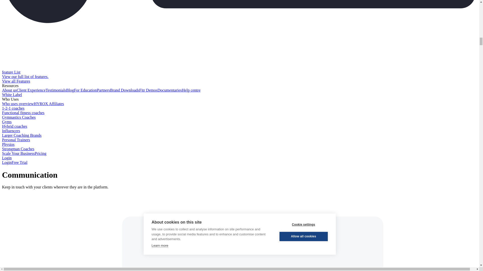 This screenshot has width=483, height=271. Describe the element at coordinates (8, 145) in the screenshot. I see `Physios` at that location.